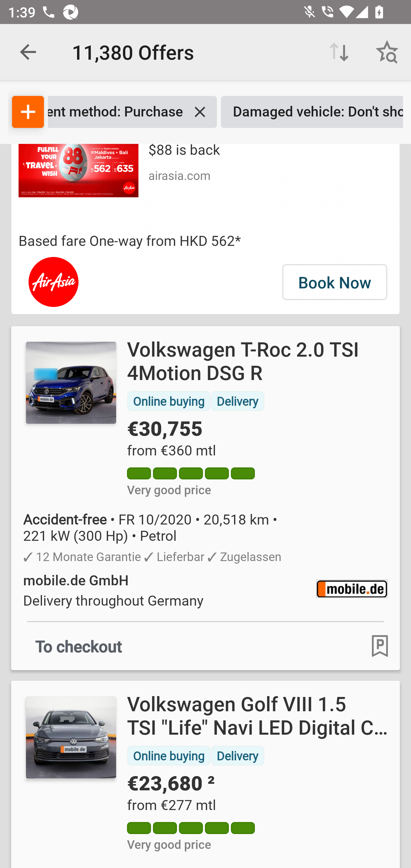 This screenshot has width=411, height=868. What do you see at coordinates (339, 52) in the screenshot?
I see `Sort options` at bounding box center [339, 52].